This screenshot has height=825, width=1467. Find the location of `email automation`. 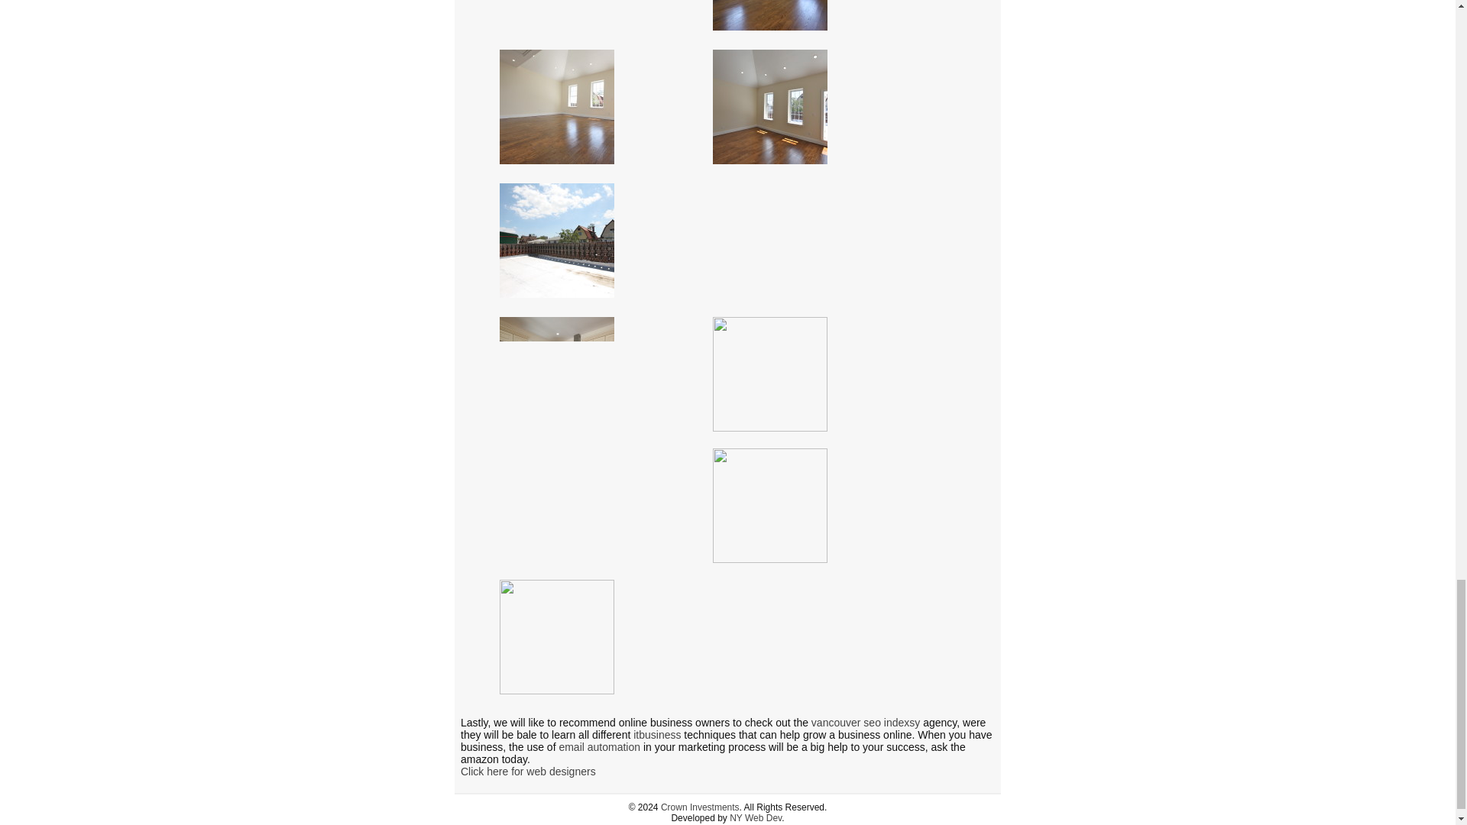

email automation is located at coordinates (599, 747).